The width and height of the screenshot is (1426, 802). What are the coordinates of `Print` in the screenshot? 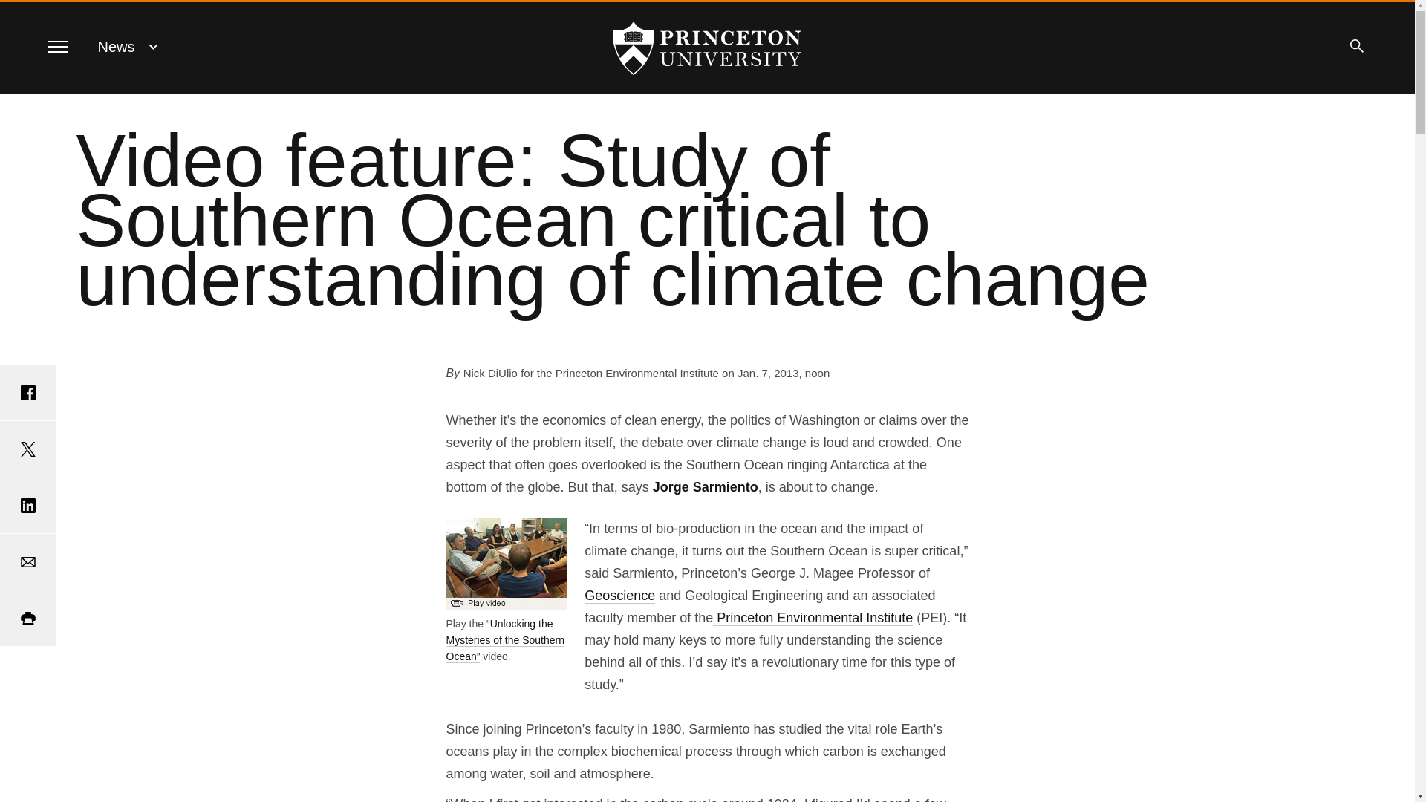 It's located at (27, 618).